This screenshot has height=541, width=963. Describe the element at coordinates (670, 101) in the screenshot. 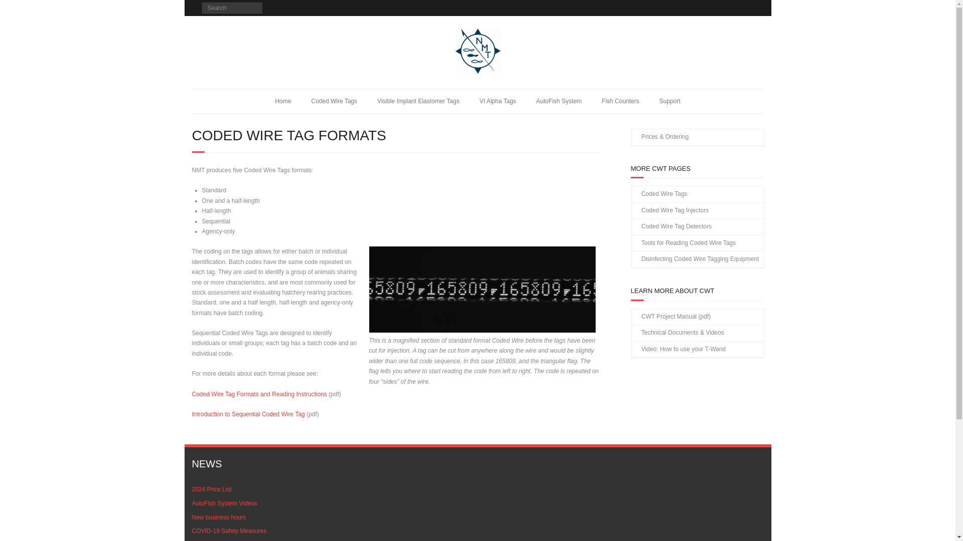

I see `Support` at that location.